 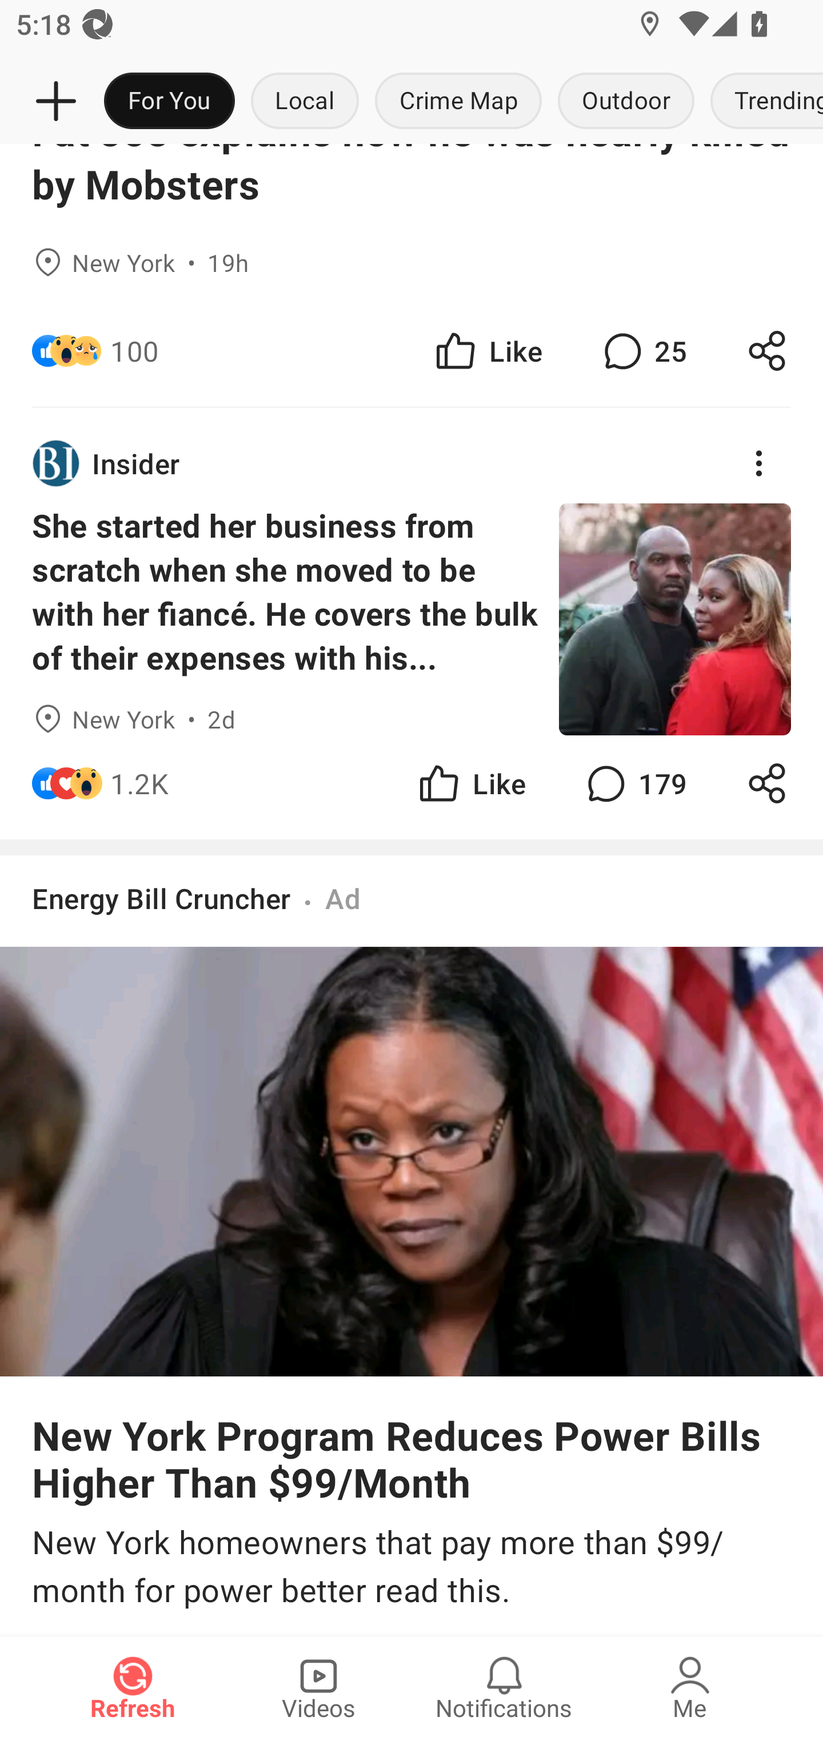 What do you see at coordinates (762, 102) in the screenshot?
I see `Trending` at bounding box center [762, 102].